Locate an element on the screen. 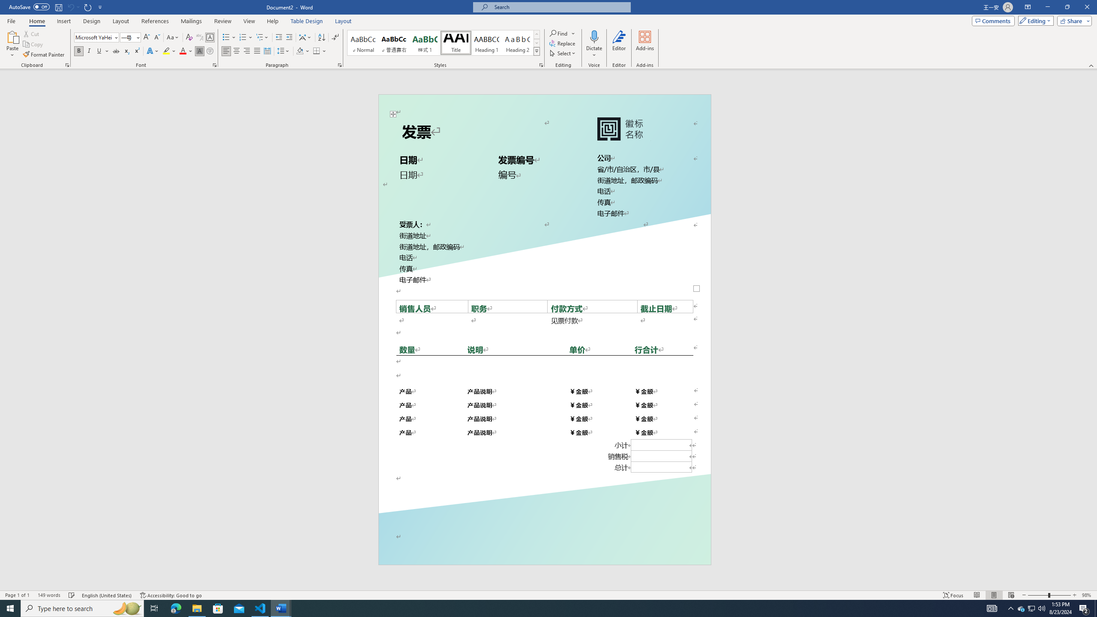 This screenshot has height=617, width=1097. Table Design is located at coordinates (307, 21).